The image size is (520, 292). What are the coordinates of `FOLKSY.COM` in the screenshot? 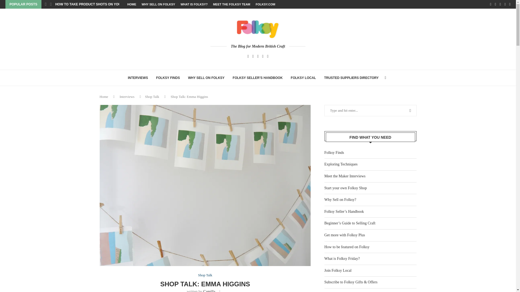 It's located at (265, 4).